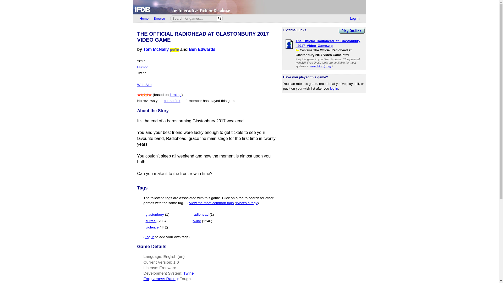  I want to click on Web Site, so click(145, 85).